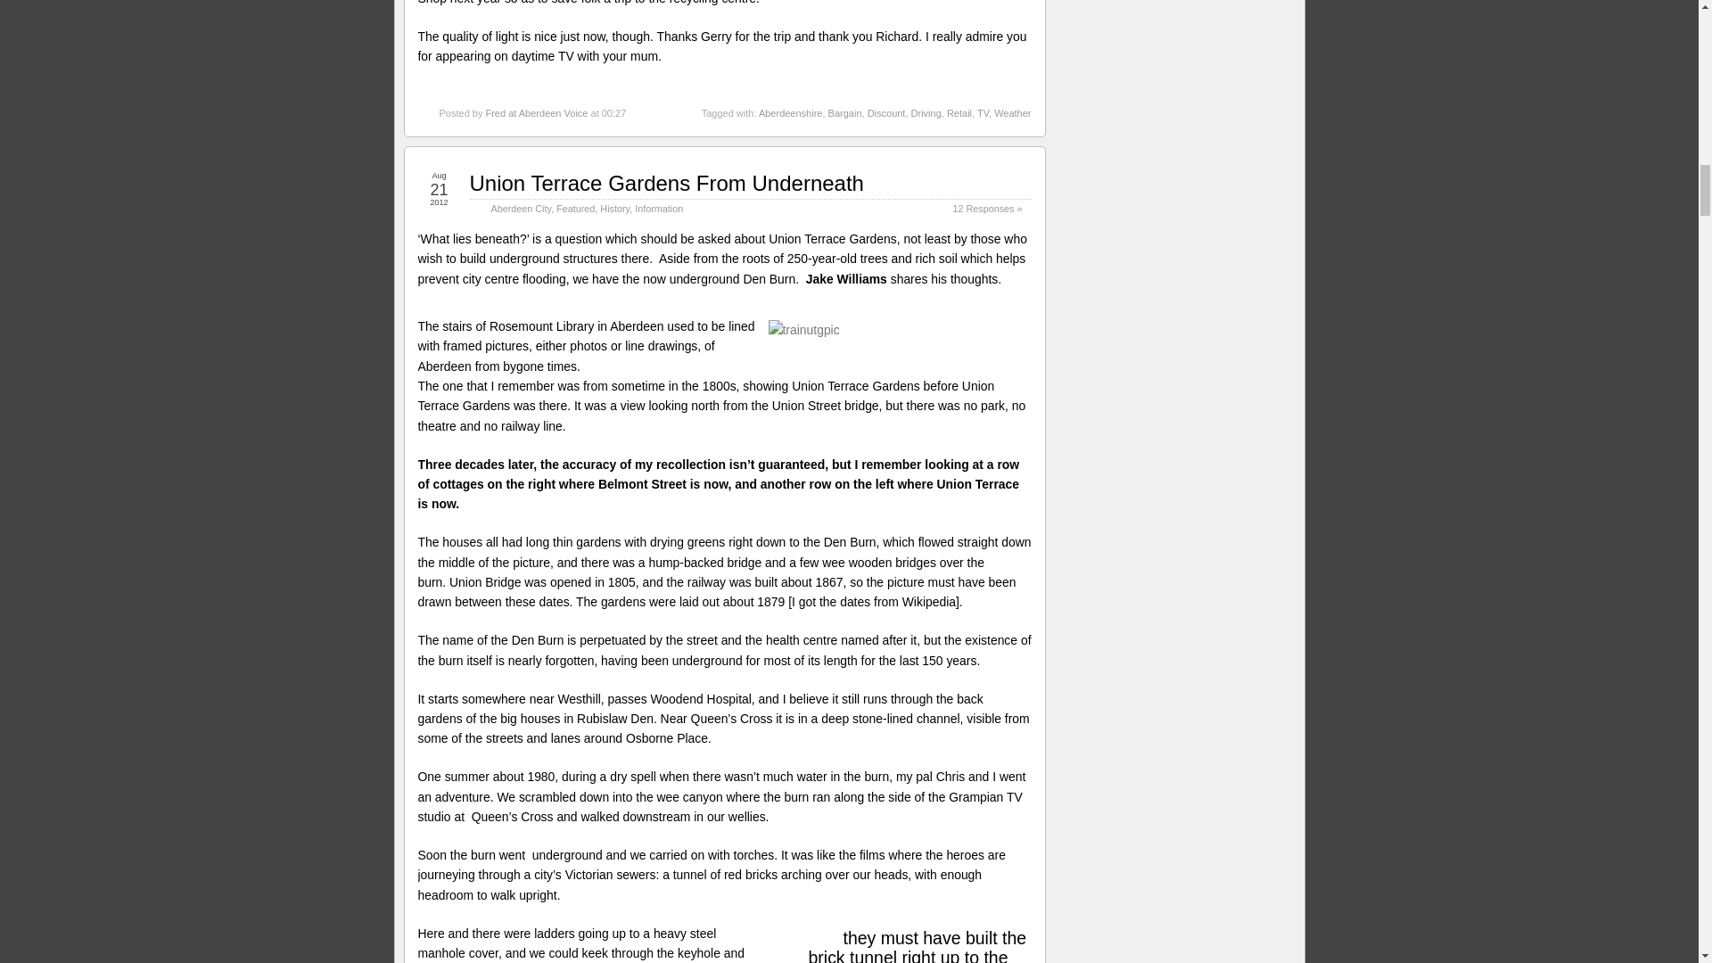 This screenshot has width=1712, height=963. Describe the element at coordinates (959, 112) in the screenshot. I see `Retail` at that location.